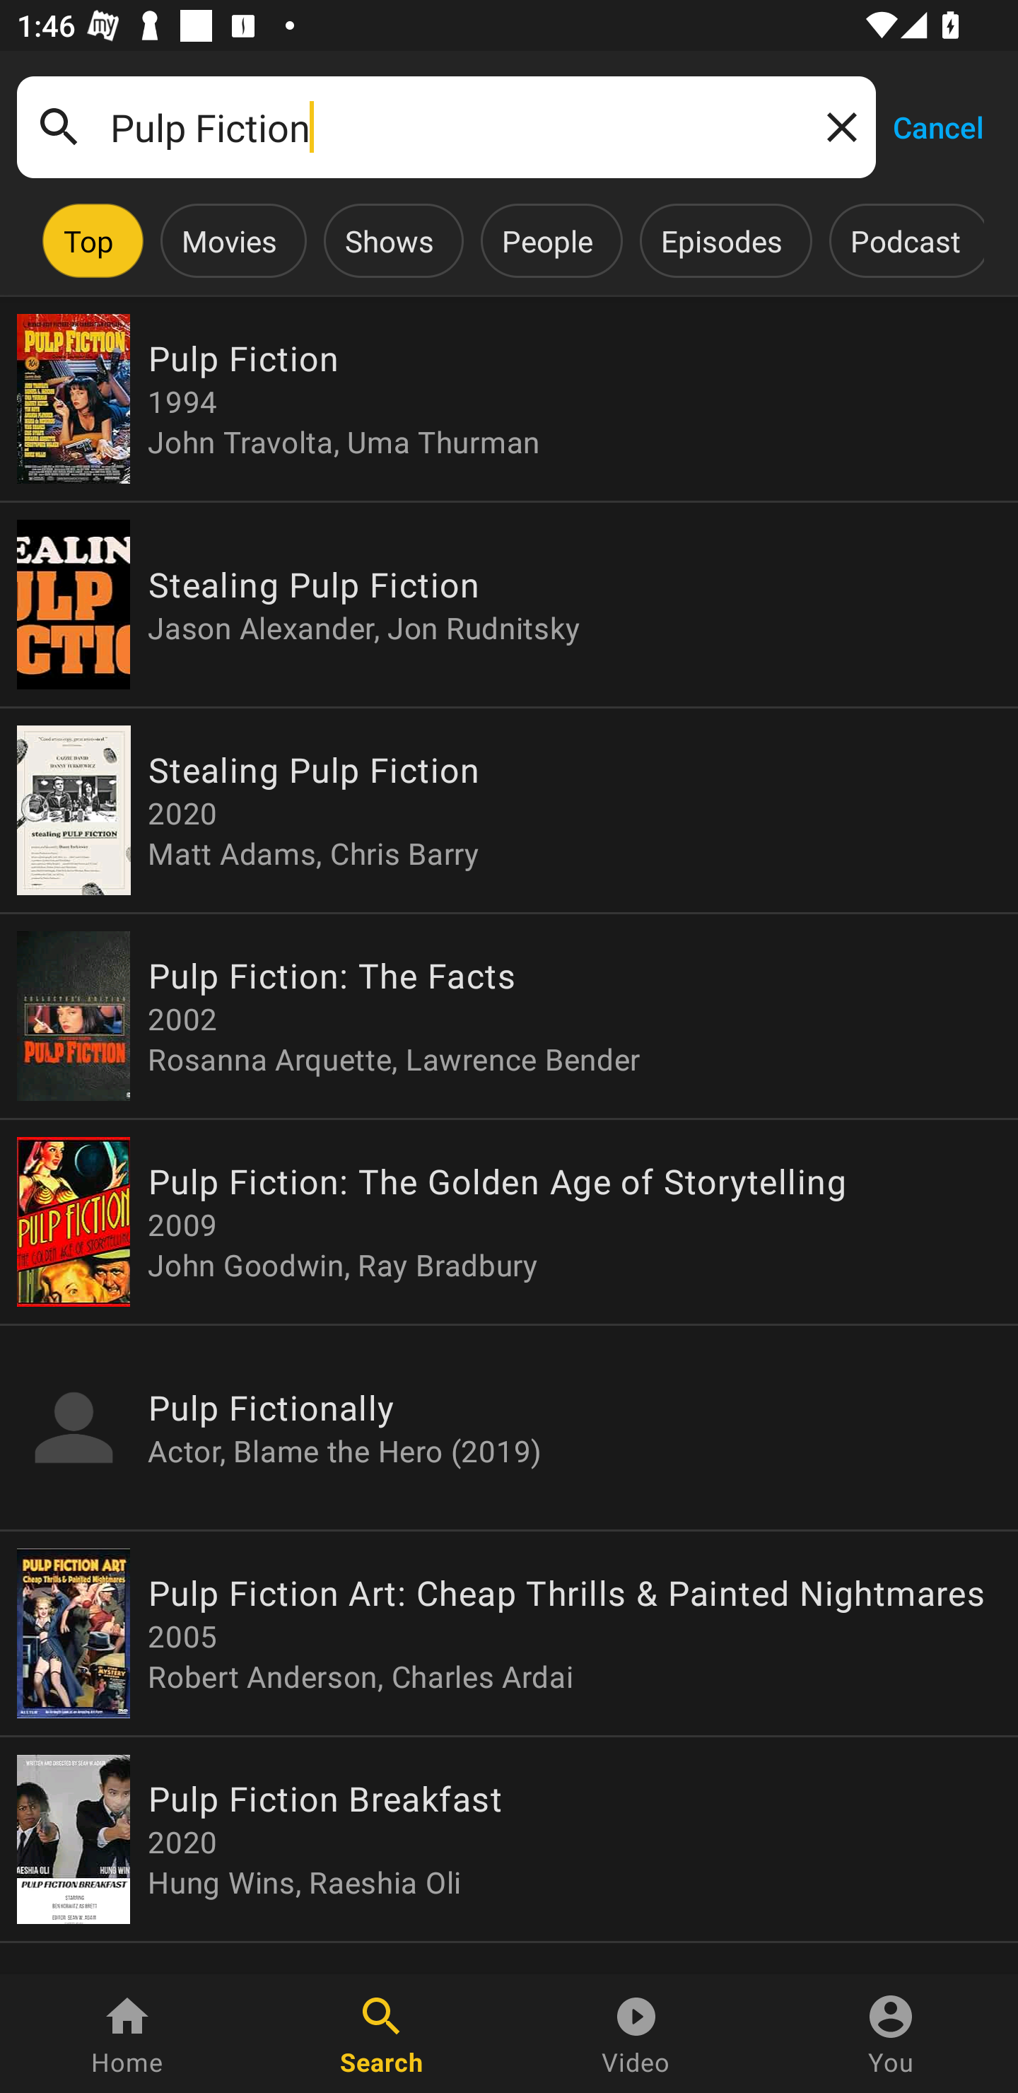  What do you see at coordinates (636, 2034) in the screenshot?
I see `Video` at bounding box center [636, 2034].